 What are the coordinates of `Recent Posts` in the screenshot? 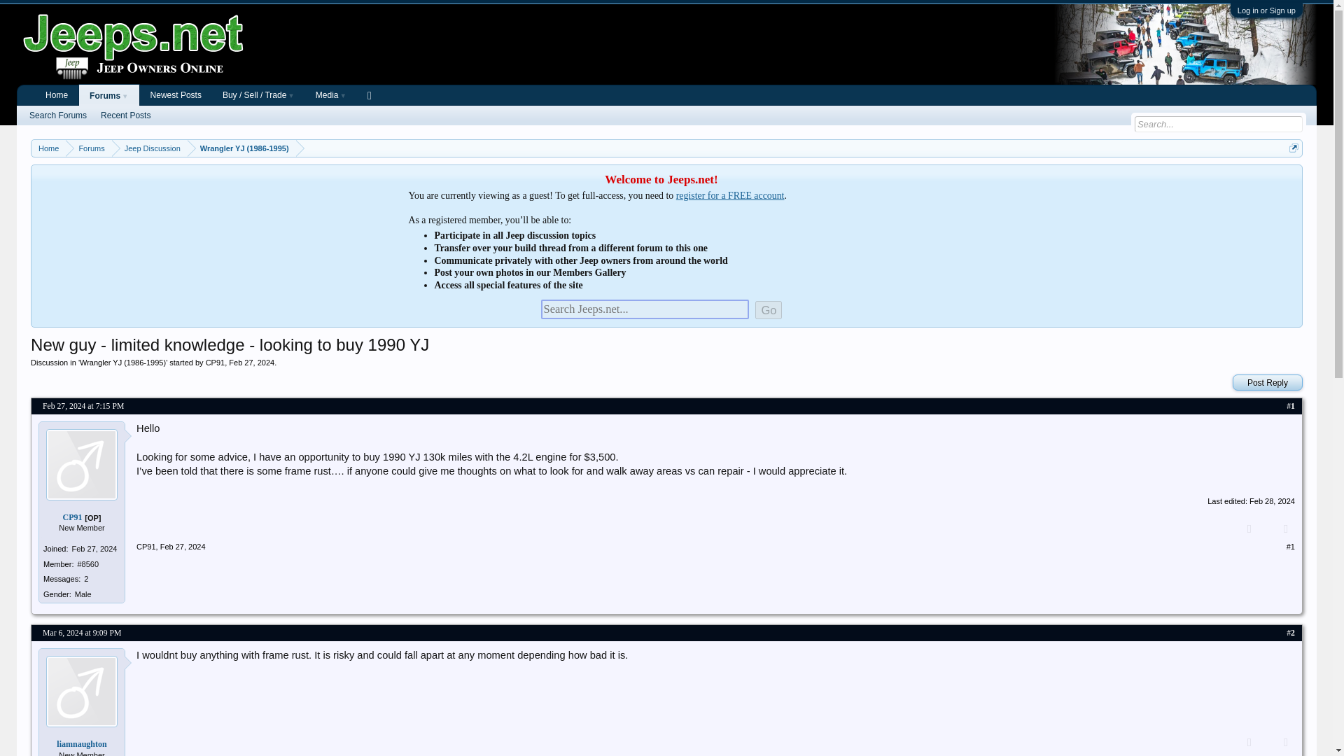 It's located at (125, 115).